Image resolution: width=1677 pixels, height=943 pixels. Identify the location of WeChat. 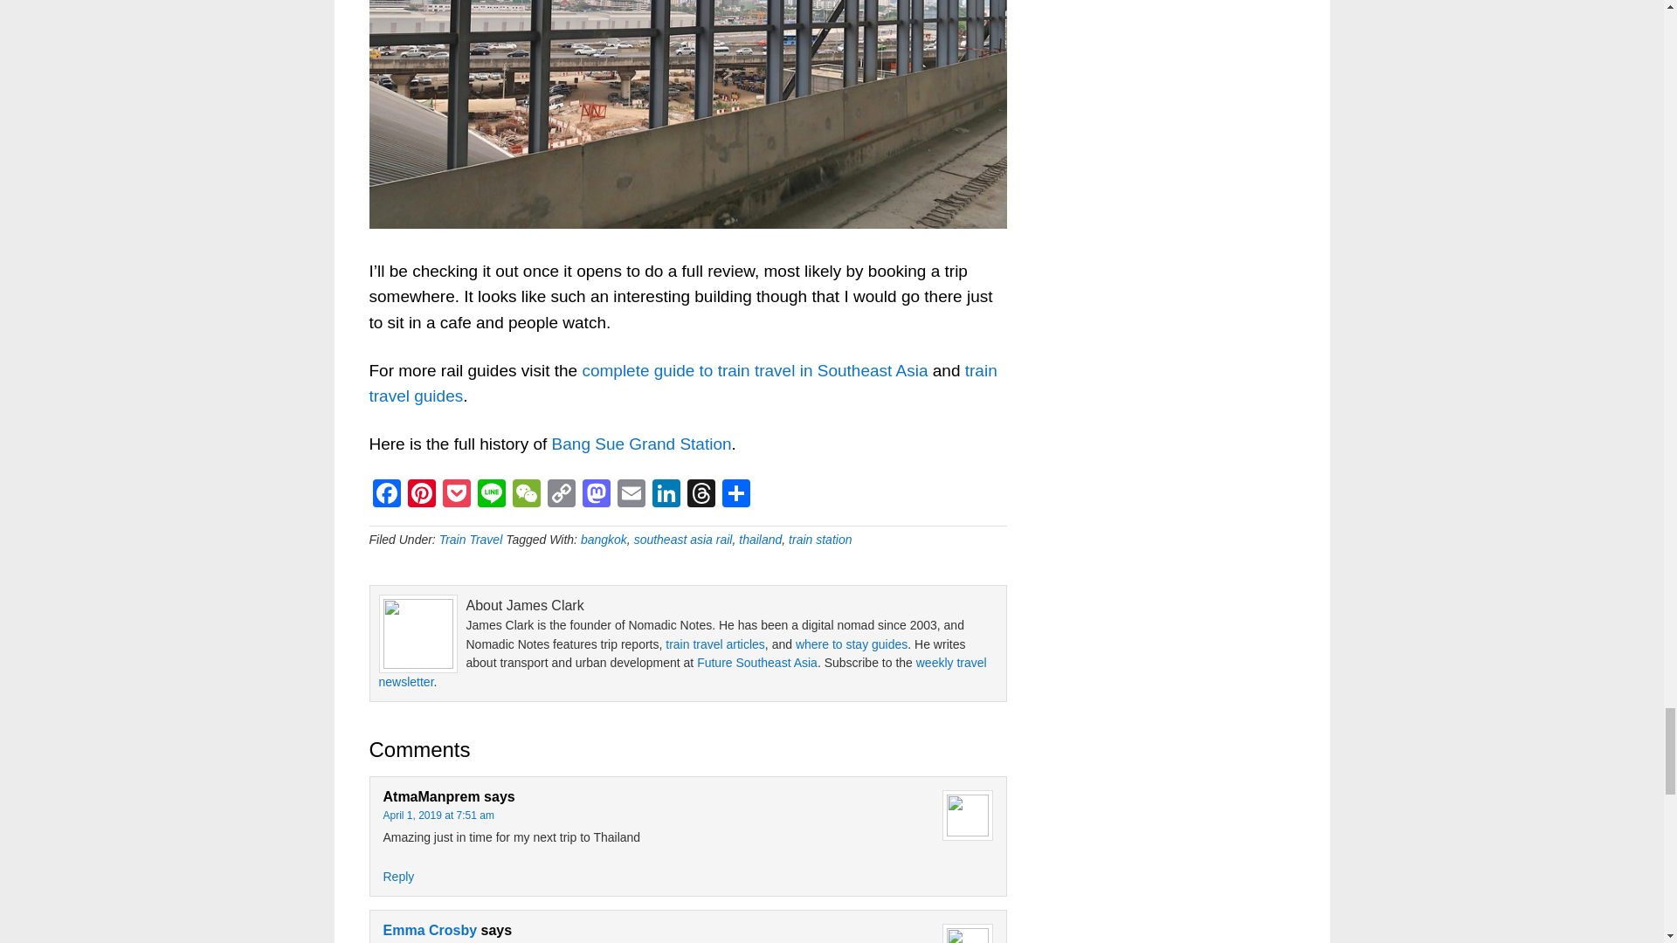
(526, 495).